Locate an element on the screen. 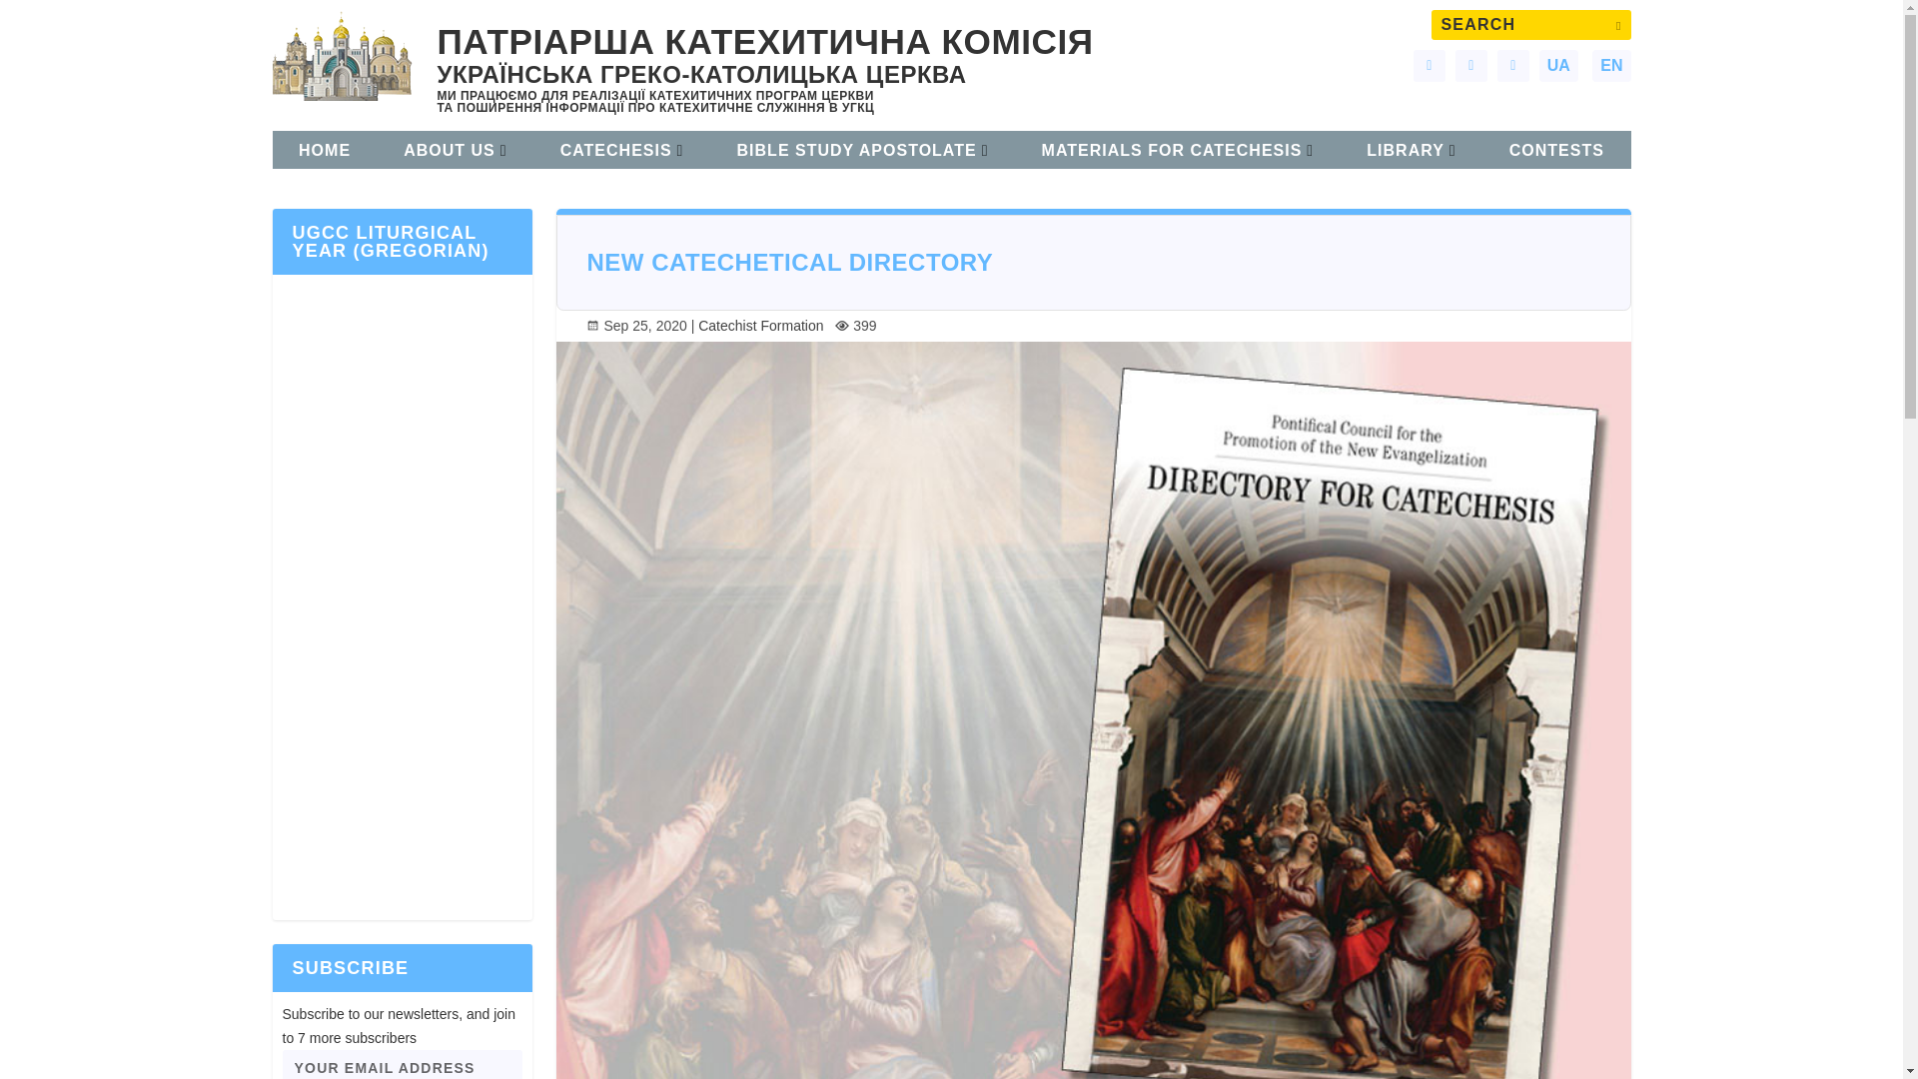 This screenshot has height=1079, width=1918. EN is located at coordinates (1610, 66).